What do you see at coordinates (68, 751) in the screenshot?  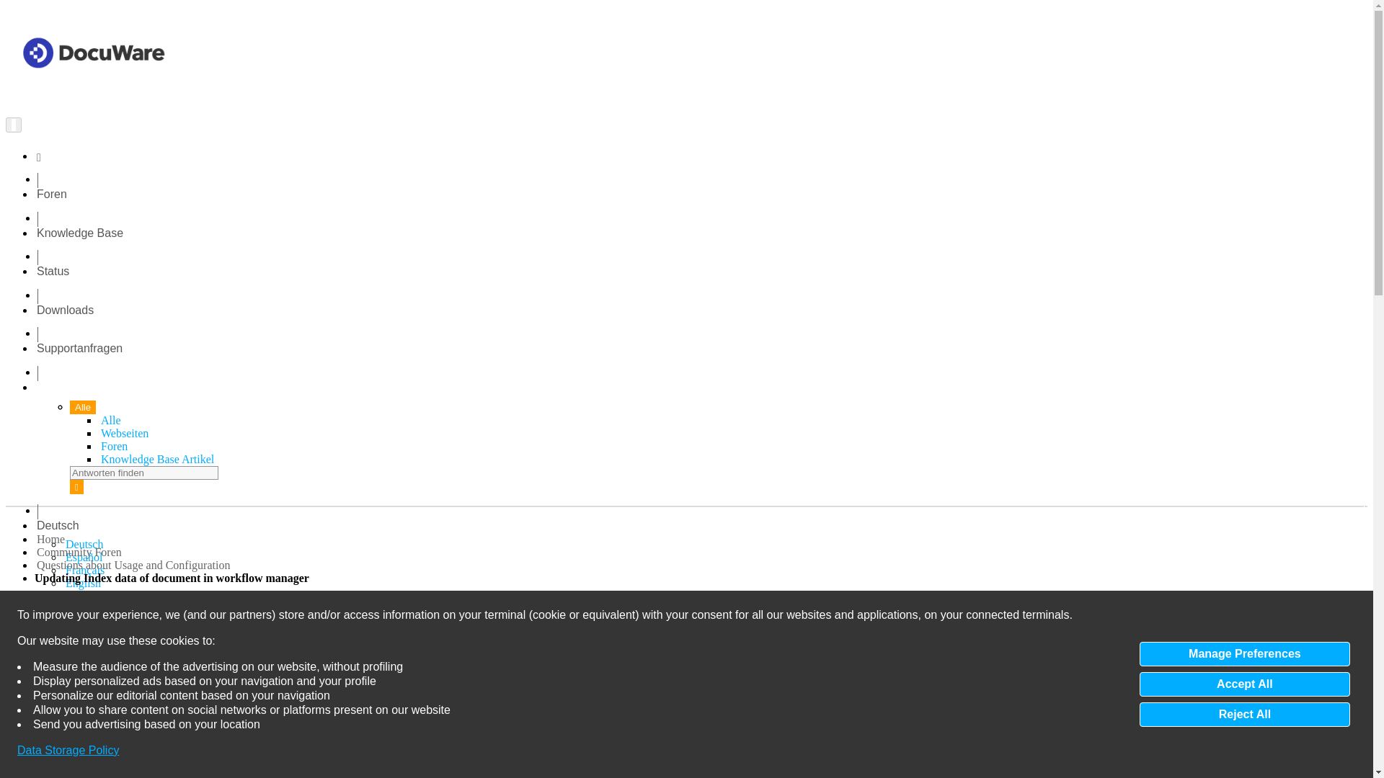 I see `Data Storage Policy` at bounding box center [68, 751].